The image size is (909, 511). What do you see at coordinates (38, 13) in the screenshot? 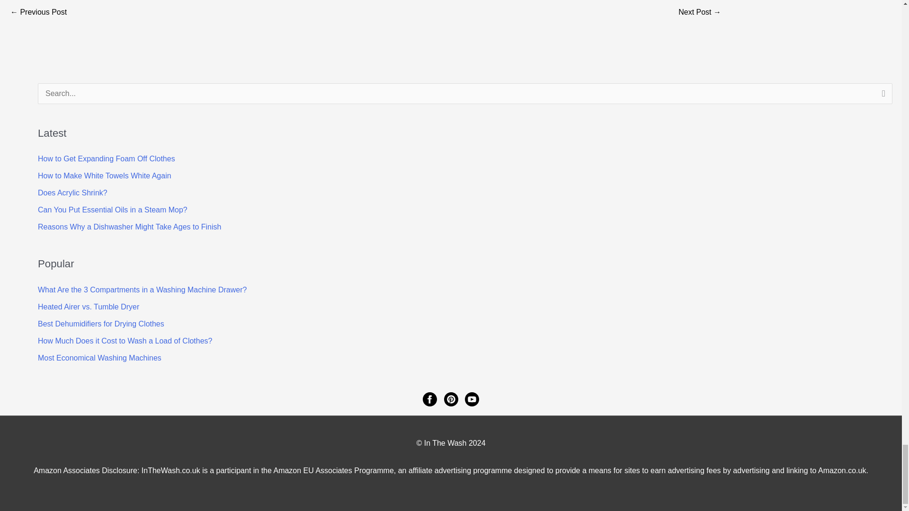
I see `Why Is There Mould on My Furniture But Not on the Walls?` at bounding box center [38, 13].